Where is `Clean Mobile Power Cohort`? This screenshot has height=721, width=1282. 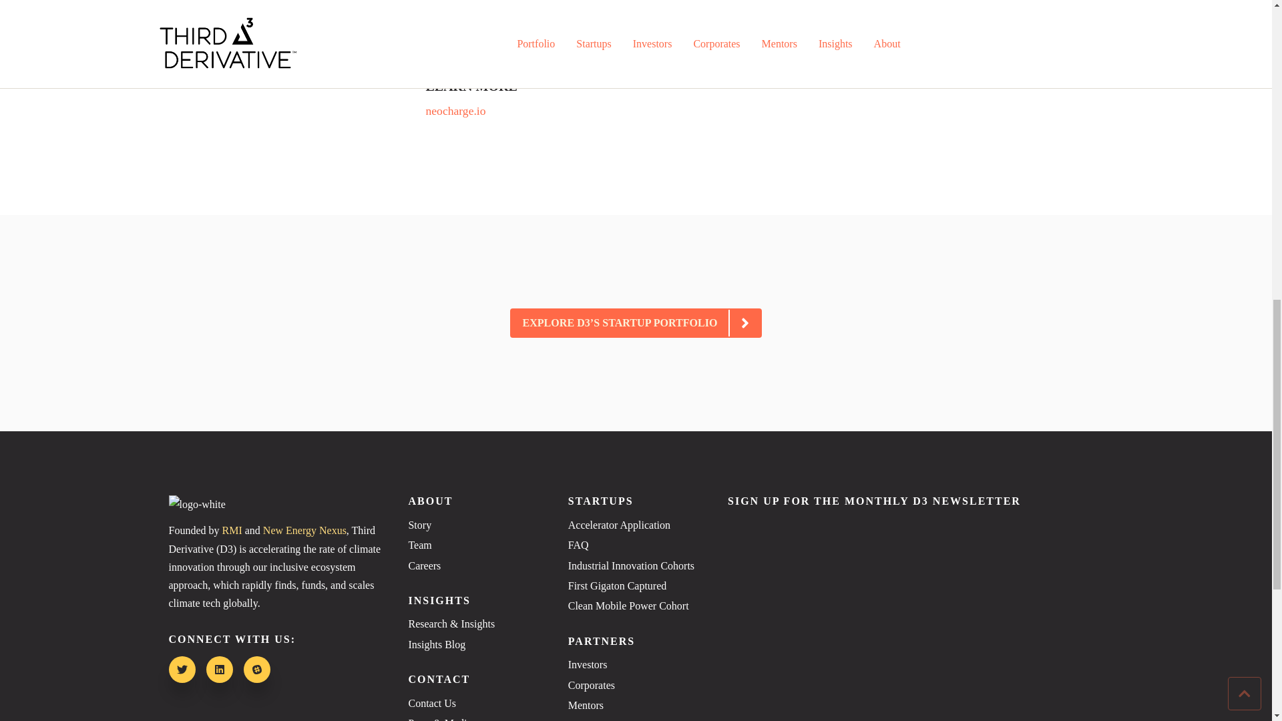 Clean Mobile Power Cohort is located at coordinates (636, 606).